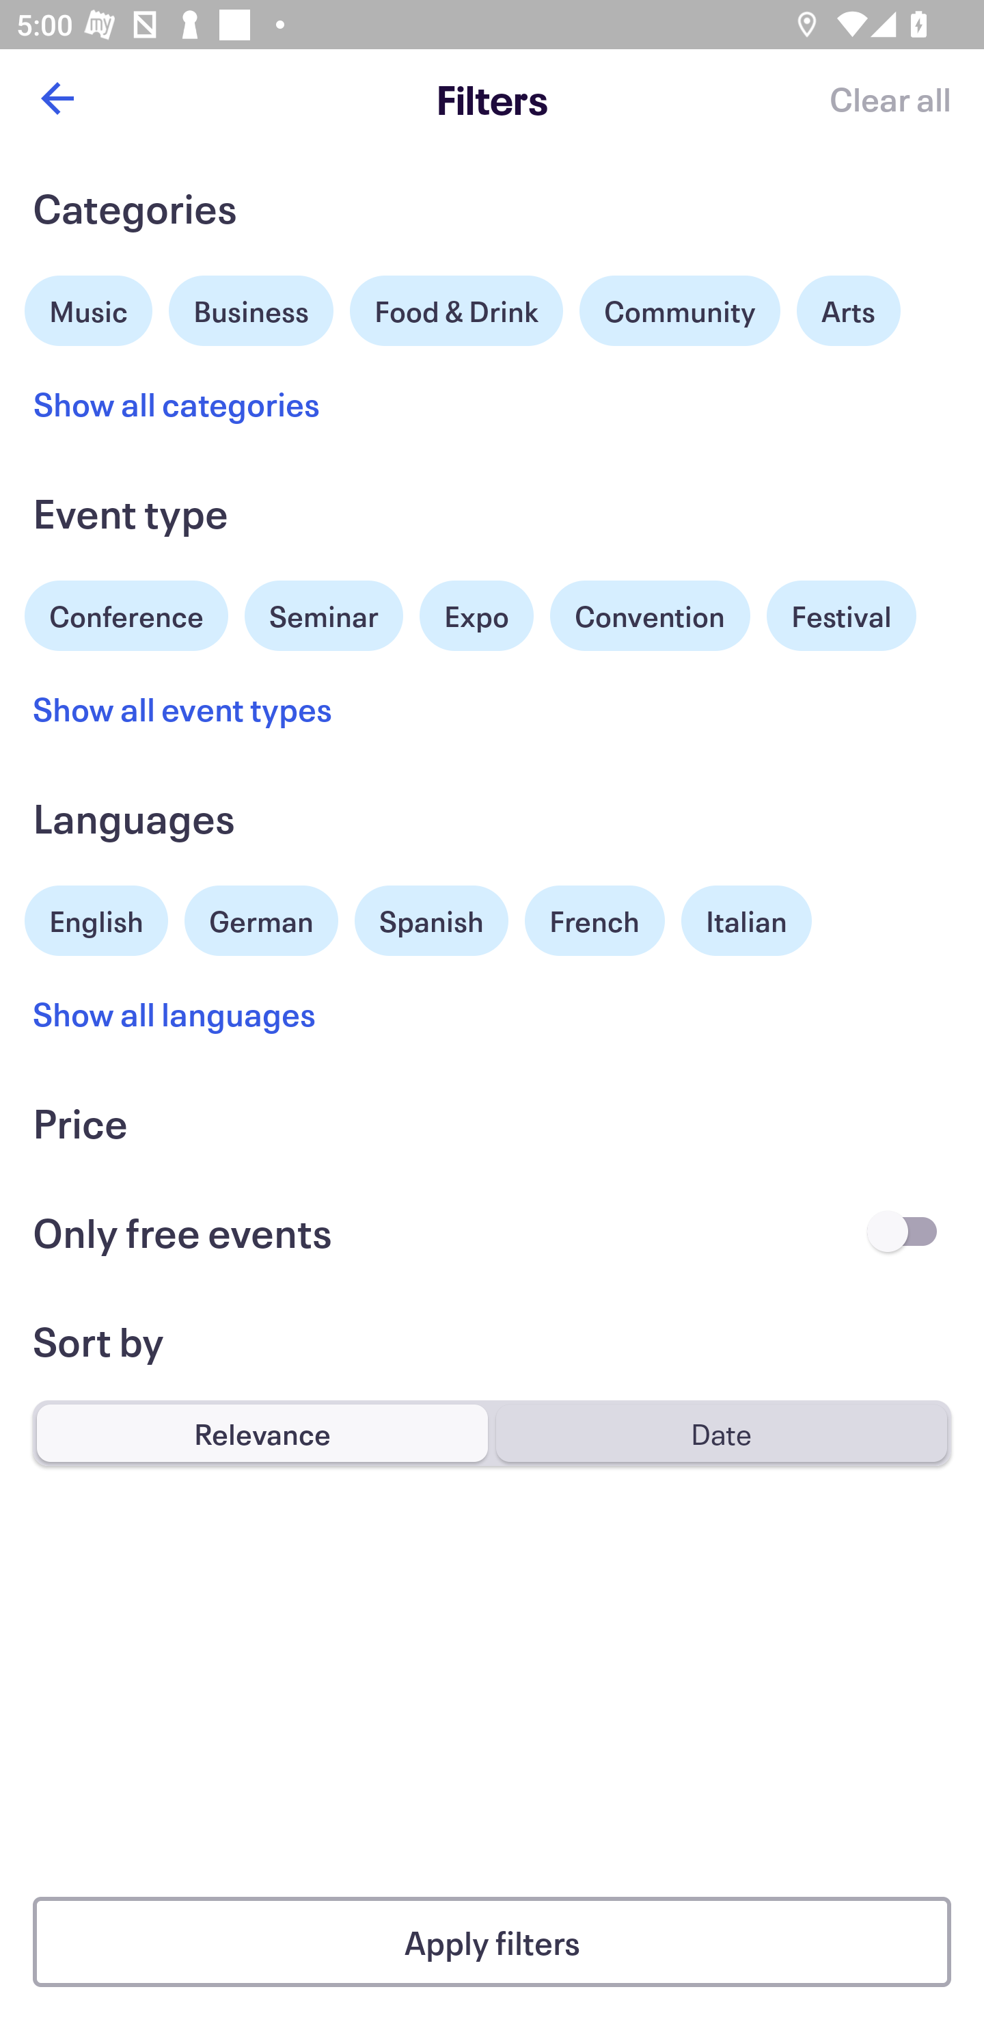  What do you see at coordinates (431, 920) in the screenshot?
I see `Spanish` at bounding box center [431, 920].